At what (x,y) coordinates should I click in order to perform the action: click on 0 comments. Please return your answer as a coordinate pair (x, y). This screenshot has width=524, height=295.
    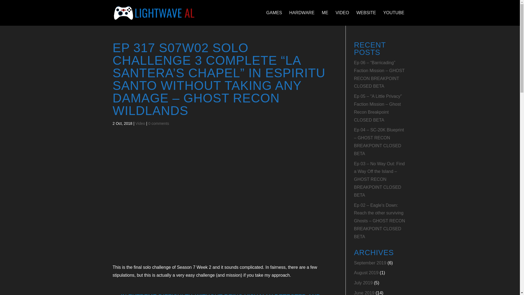
    Looking at the image, I should click on (158, 123).